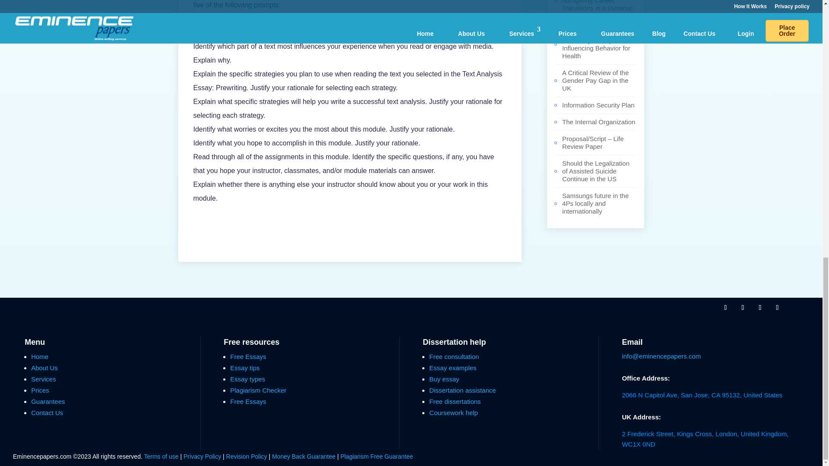 This screenshot has height=466, width=829. Describe the element at coordinates (777, 307) in the screenshot. I see `Follow on LinkedIn` at that location.